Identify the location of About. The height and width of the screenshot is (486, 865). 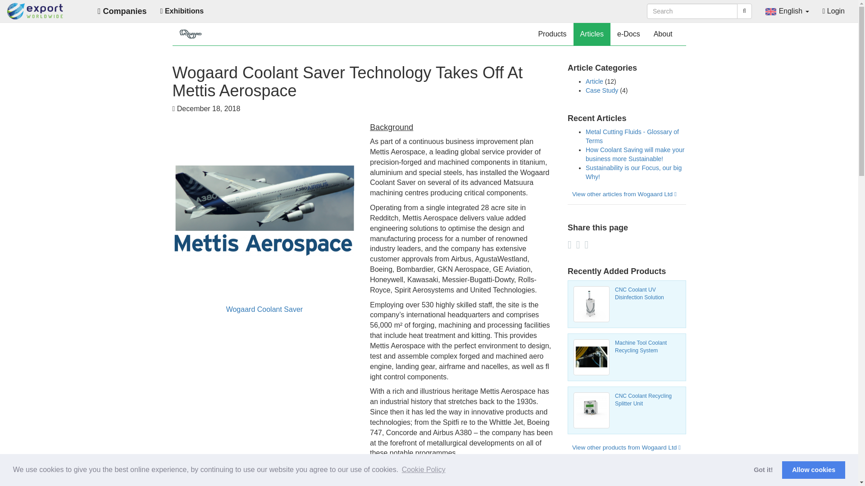
(663, 34).